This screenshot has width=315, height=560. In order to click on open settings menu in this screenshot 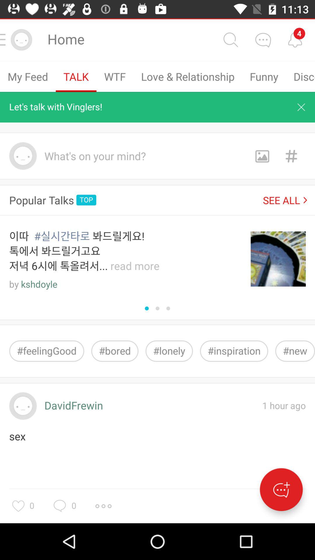, I will do `click(103, 506)`.